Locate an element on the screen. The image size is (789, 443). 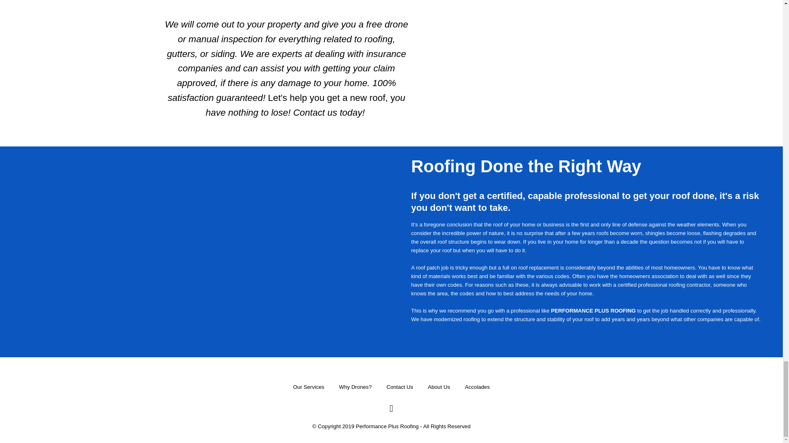
Contact Us is located at coordinates (399, 387).